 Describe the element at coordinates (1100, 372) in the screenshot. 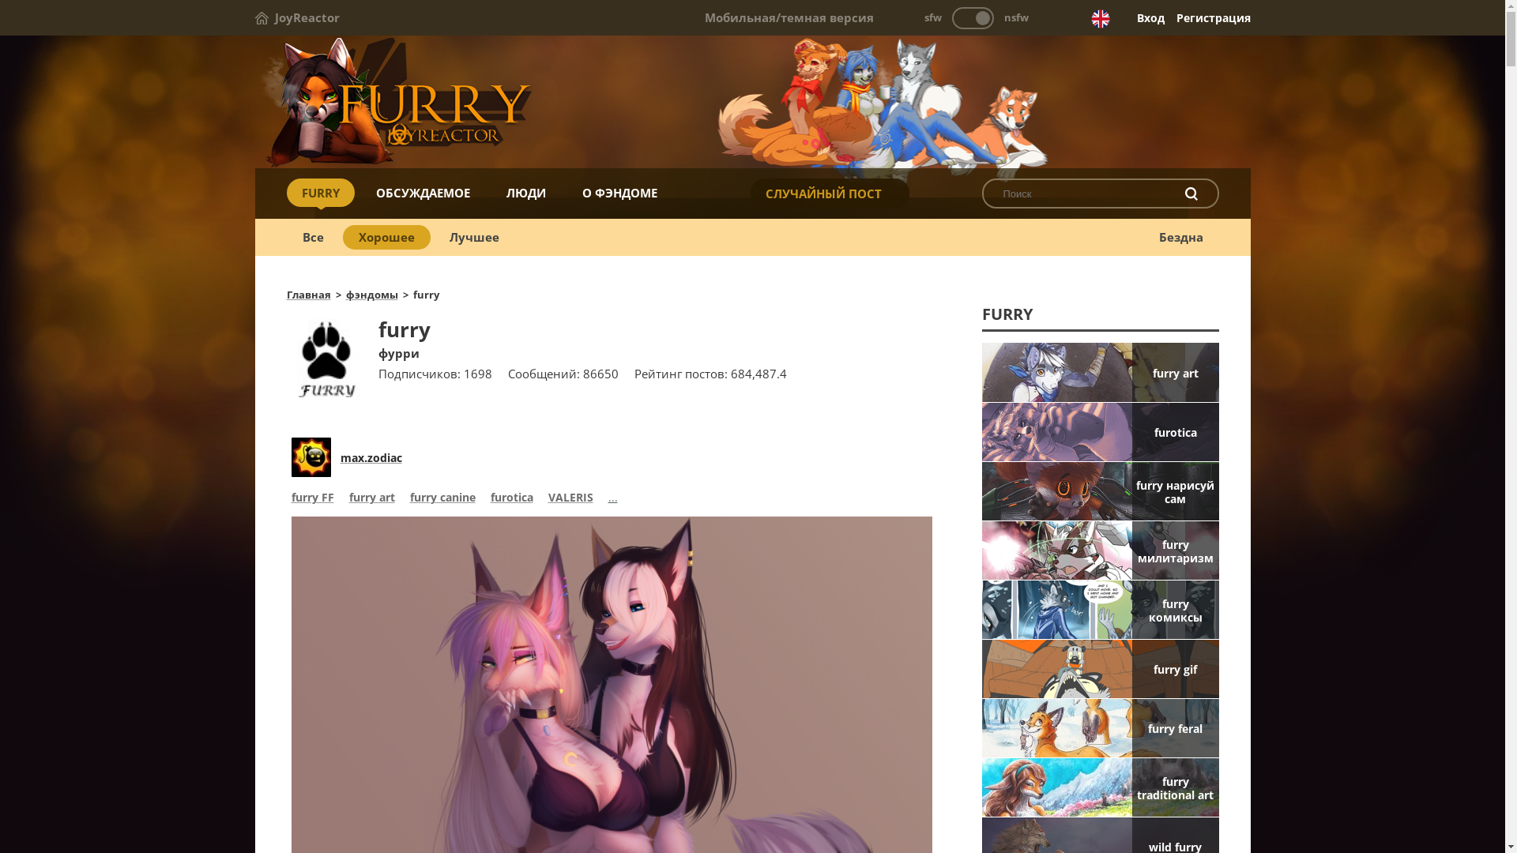

I see `furry art` at that location.